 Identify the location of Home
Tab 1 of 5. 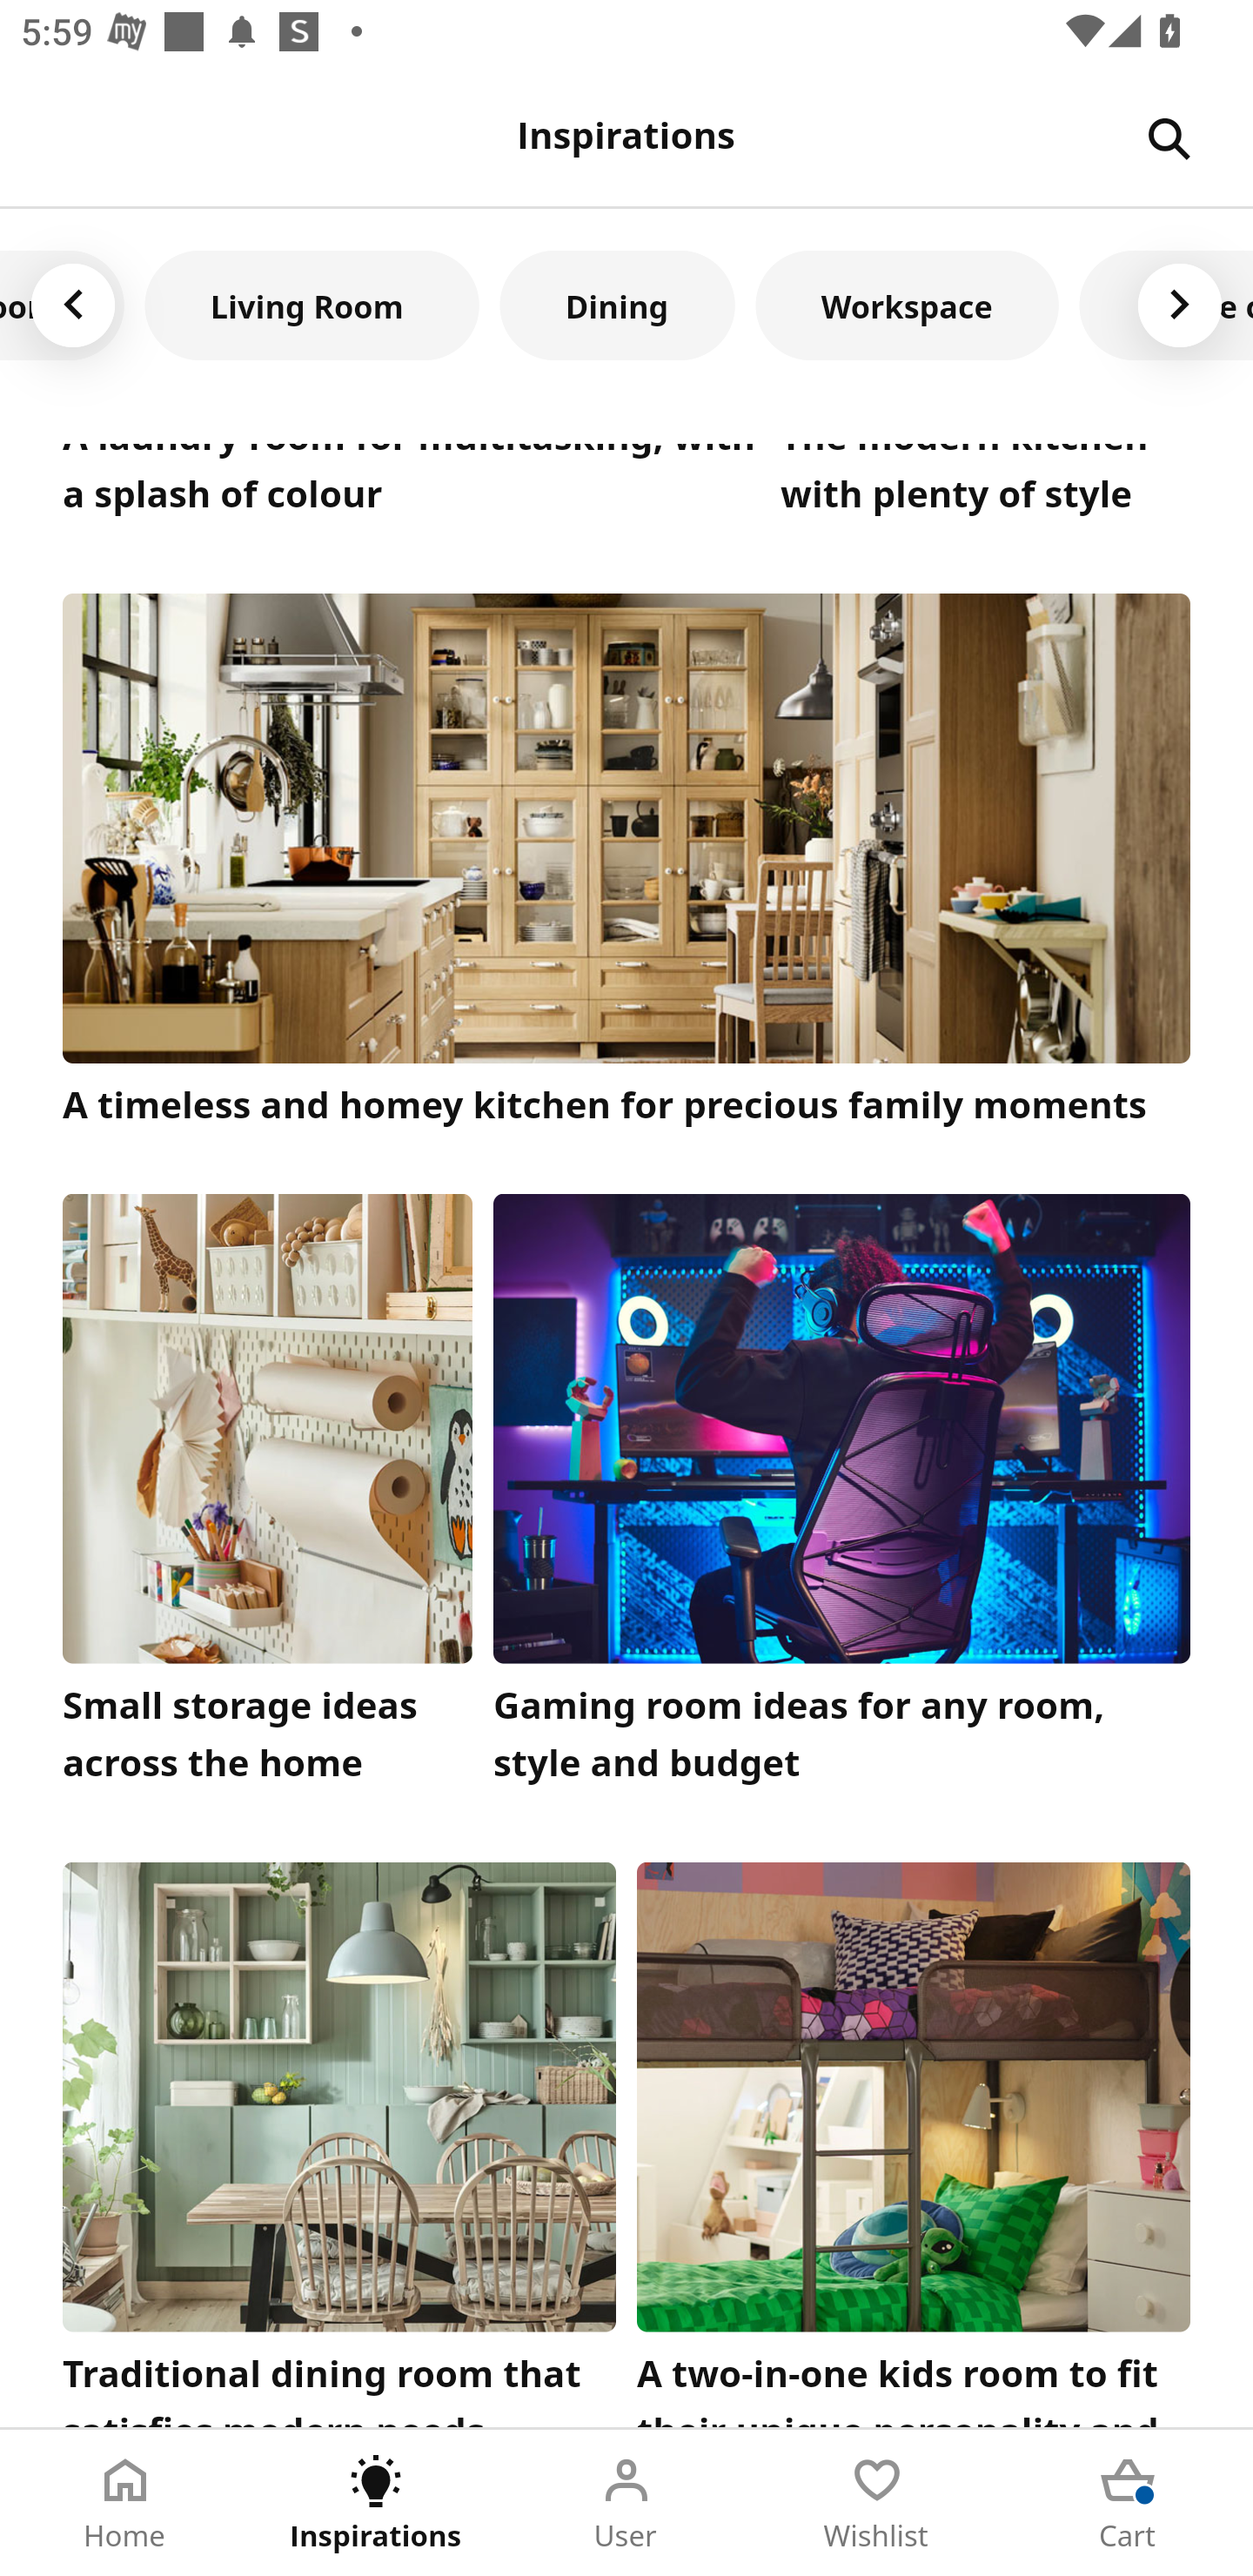
(125, 2503).